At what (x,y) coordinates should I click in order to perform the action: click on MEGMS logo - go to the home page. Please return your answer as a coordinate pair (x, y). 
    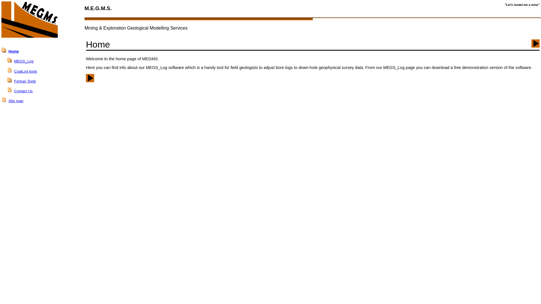
    Looking at the image, I should click on (42, 20).